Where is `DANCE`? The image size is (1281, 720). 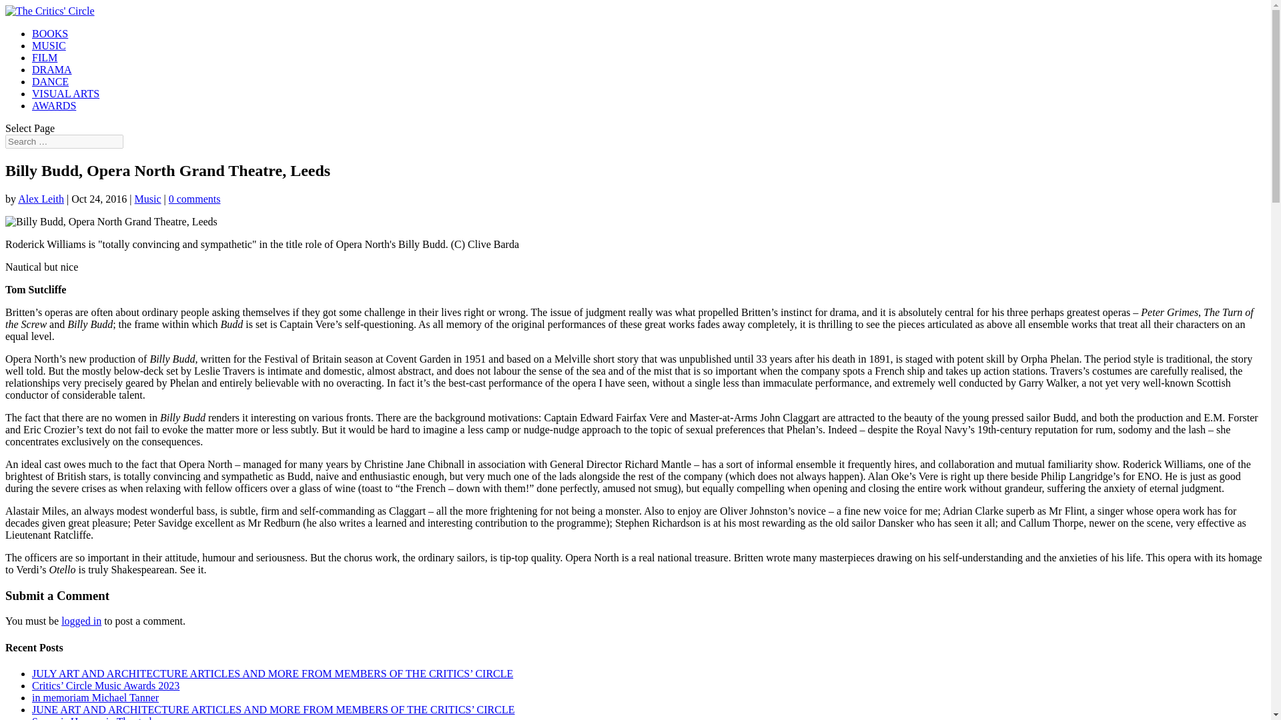
DANCE is located at coordinates (51, 81).